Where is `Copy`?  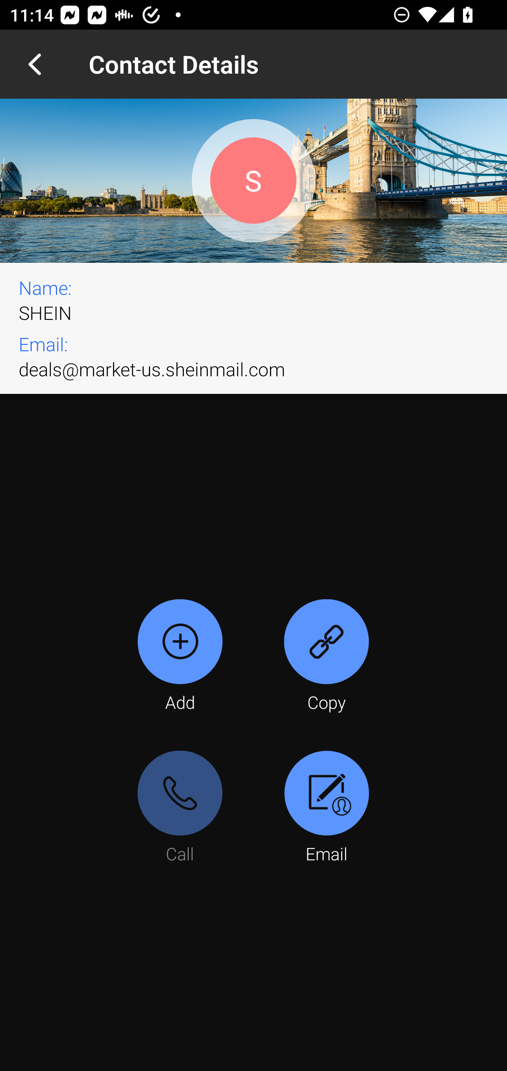 Copy is located at coordinates (326, 656).